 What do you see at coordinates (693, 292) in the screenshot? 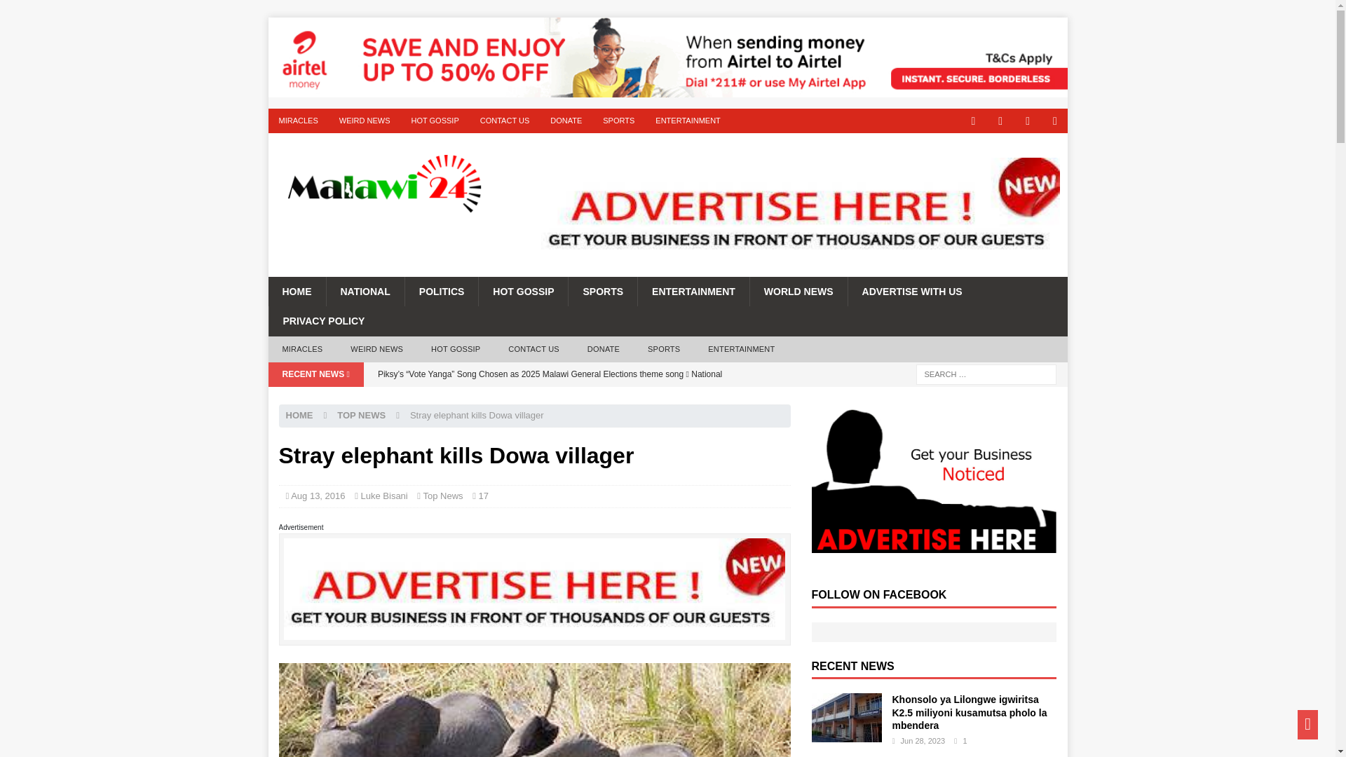
I see `Entertainment` at bounding box center [693, 292].